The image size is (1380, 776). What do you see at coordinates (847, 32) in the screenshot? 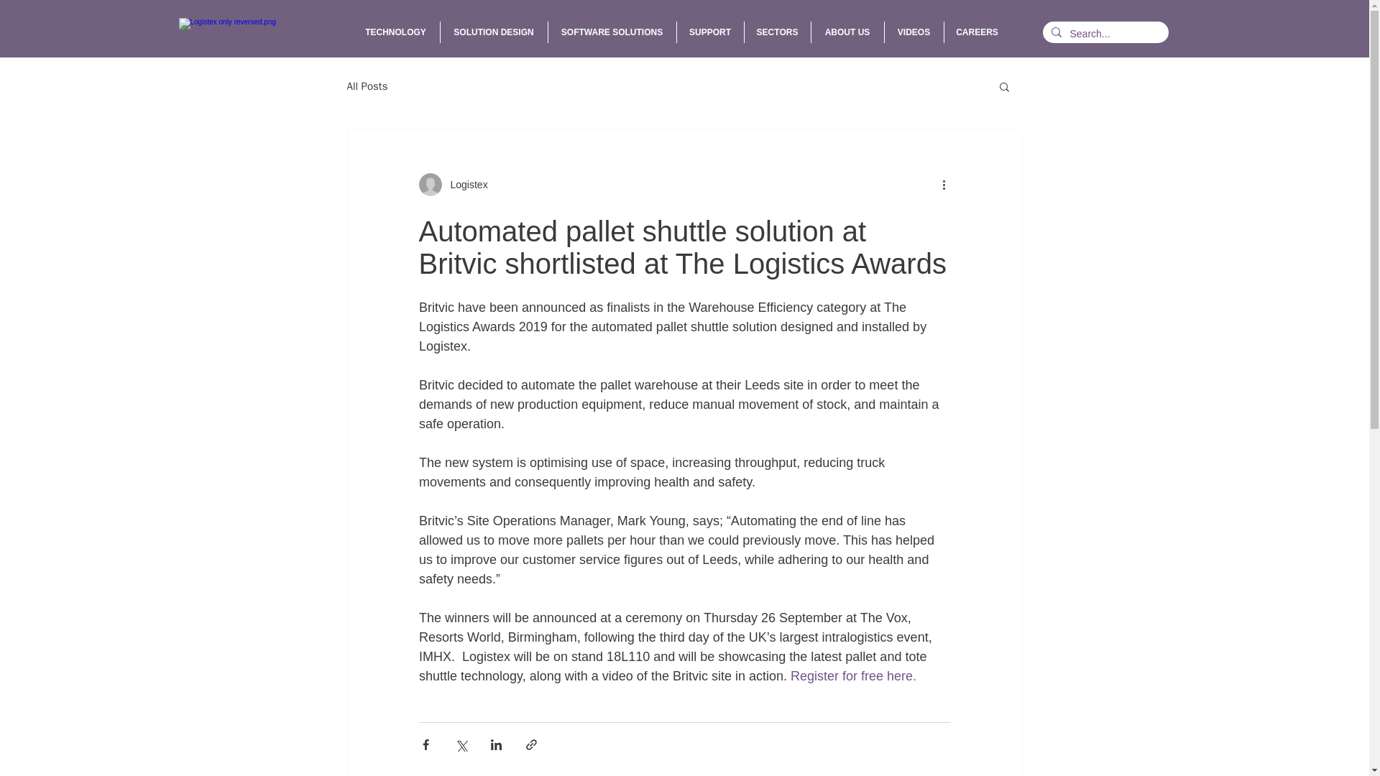
I see `ABOUT US` at bounding box center [847, 32].